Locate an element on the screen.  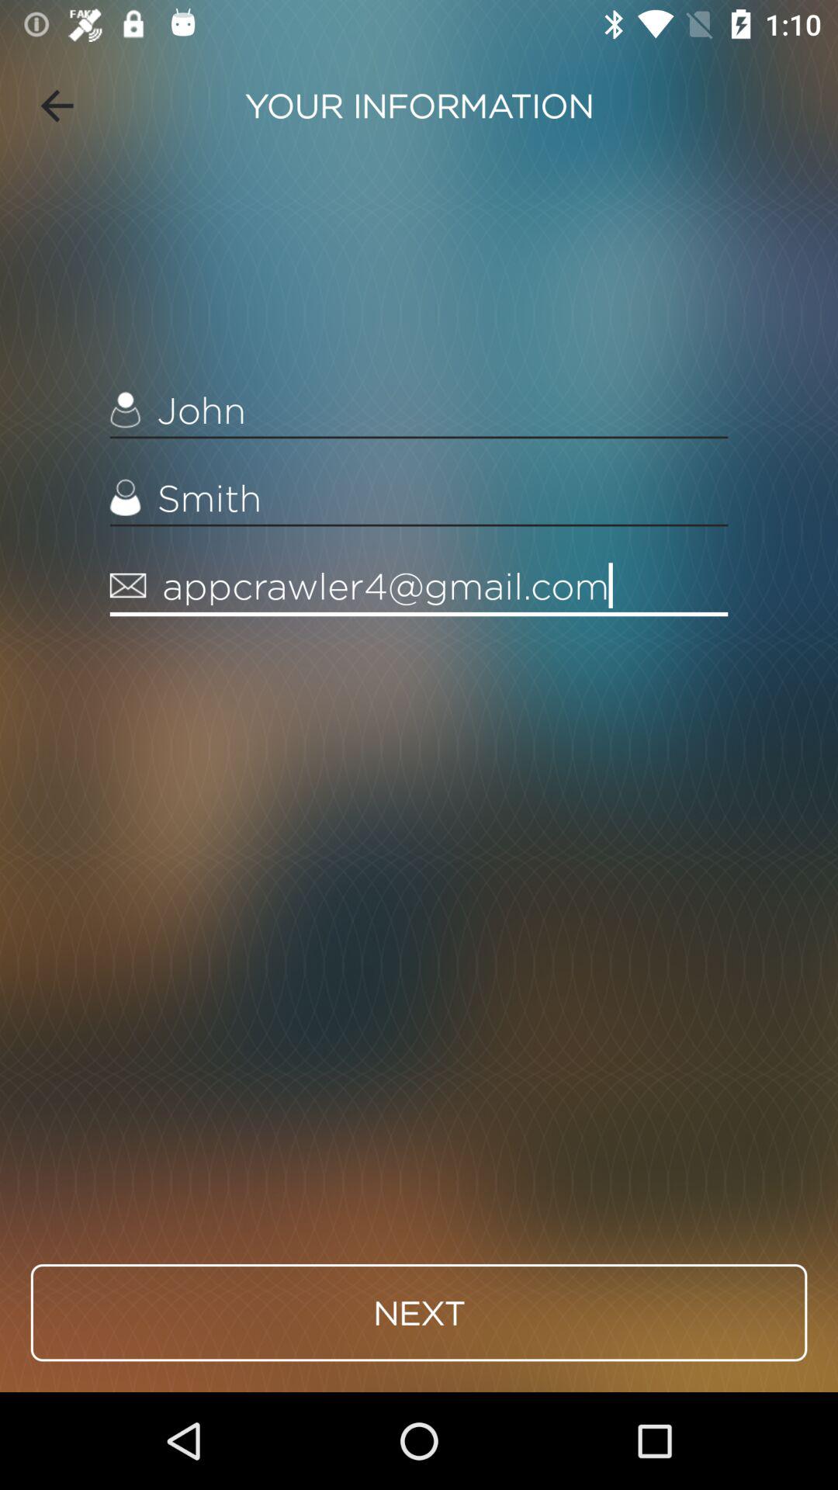
tap the next button is located at coordinates (419, 1312).